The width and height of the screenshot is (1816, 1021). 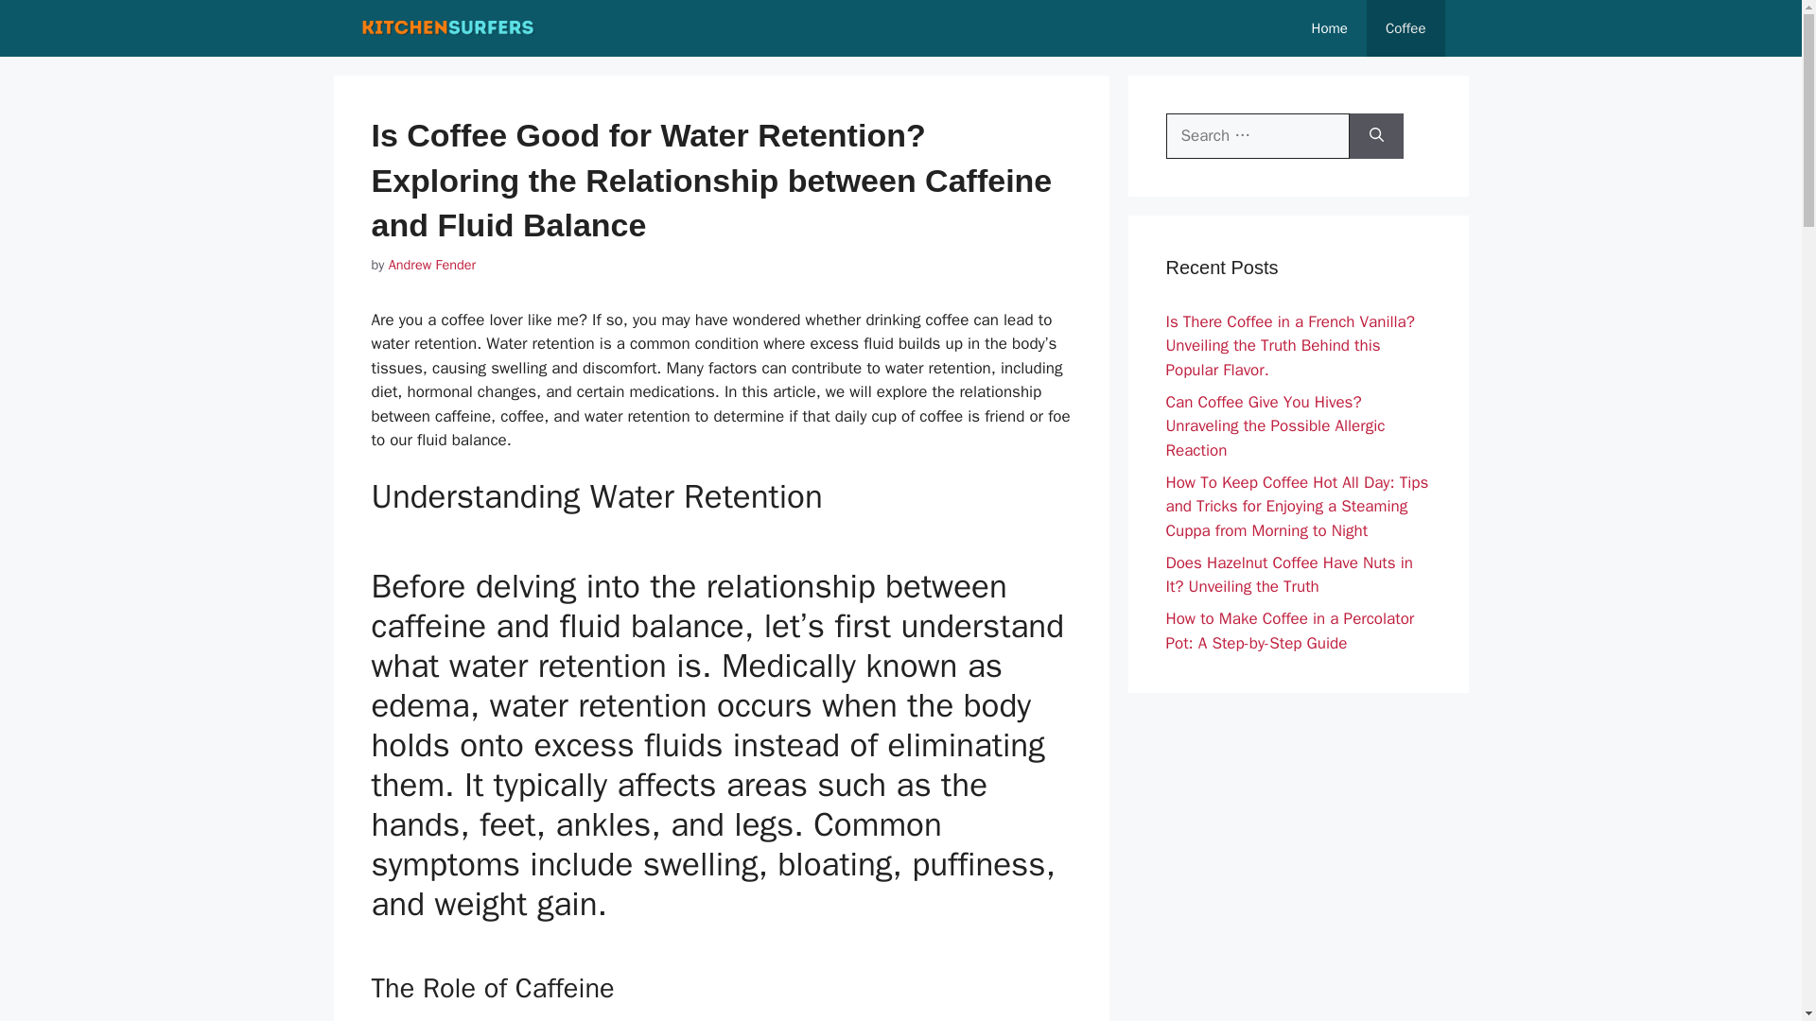 What do you see at coordinates (1406, 28) in the screenshot?
I see `Coffee` at bounding box center [1406, 28].